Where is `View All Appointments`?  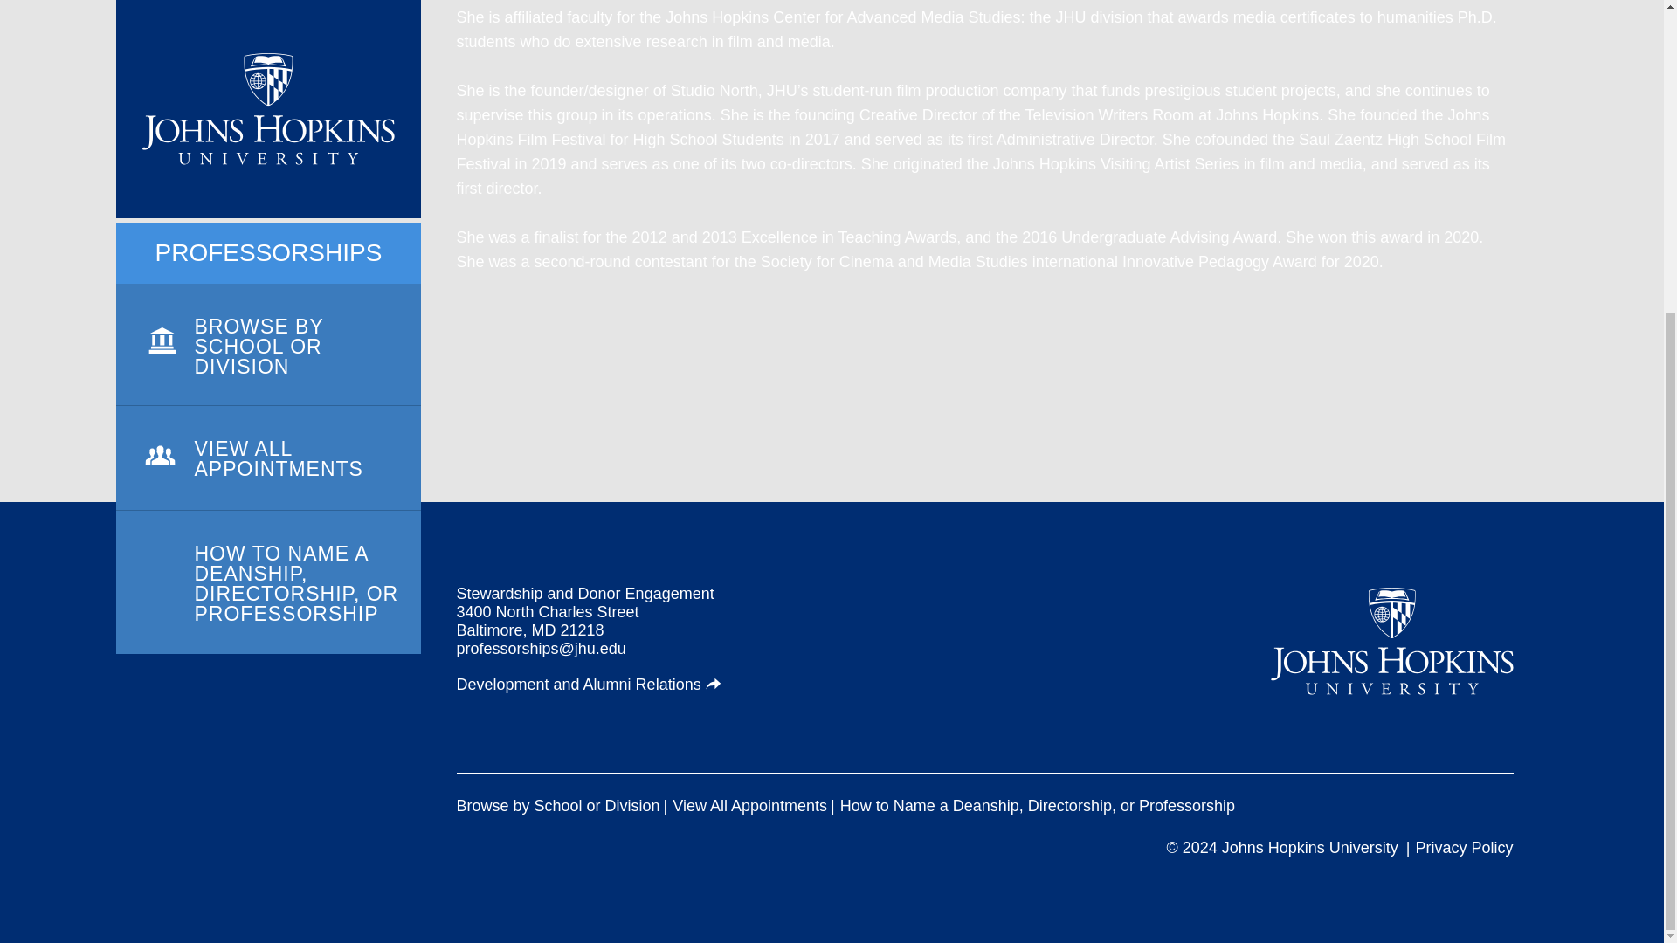 View All Appointments is located at coordinates (749, 806).